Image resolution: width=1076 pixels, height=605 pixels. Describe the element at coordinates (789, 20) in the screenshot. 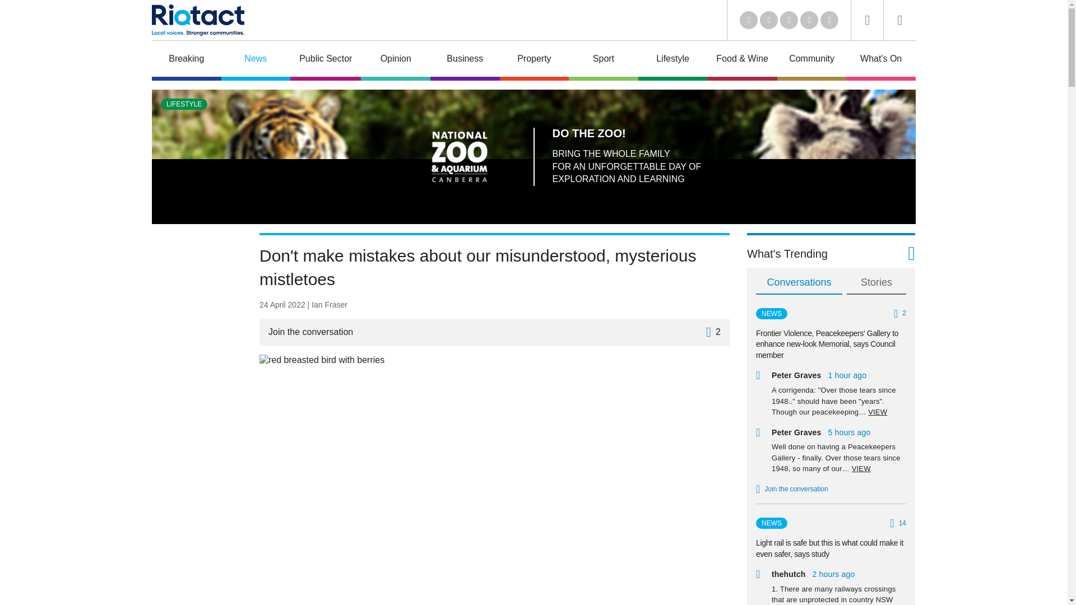

I see `Youtube` at that location.